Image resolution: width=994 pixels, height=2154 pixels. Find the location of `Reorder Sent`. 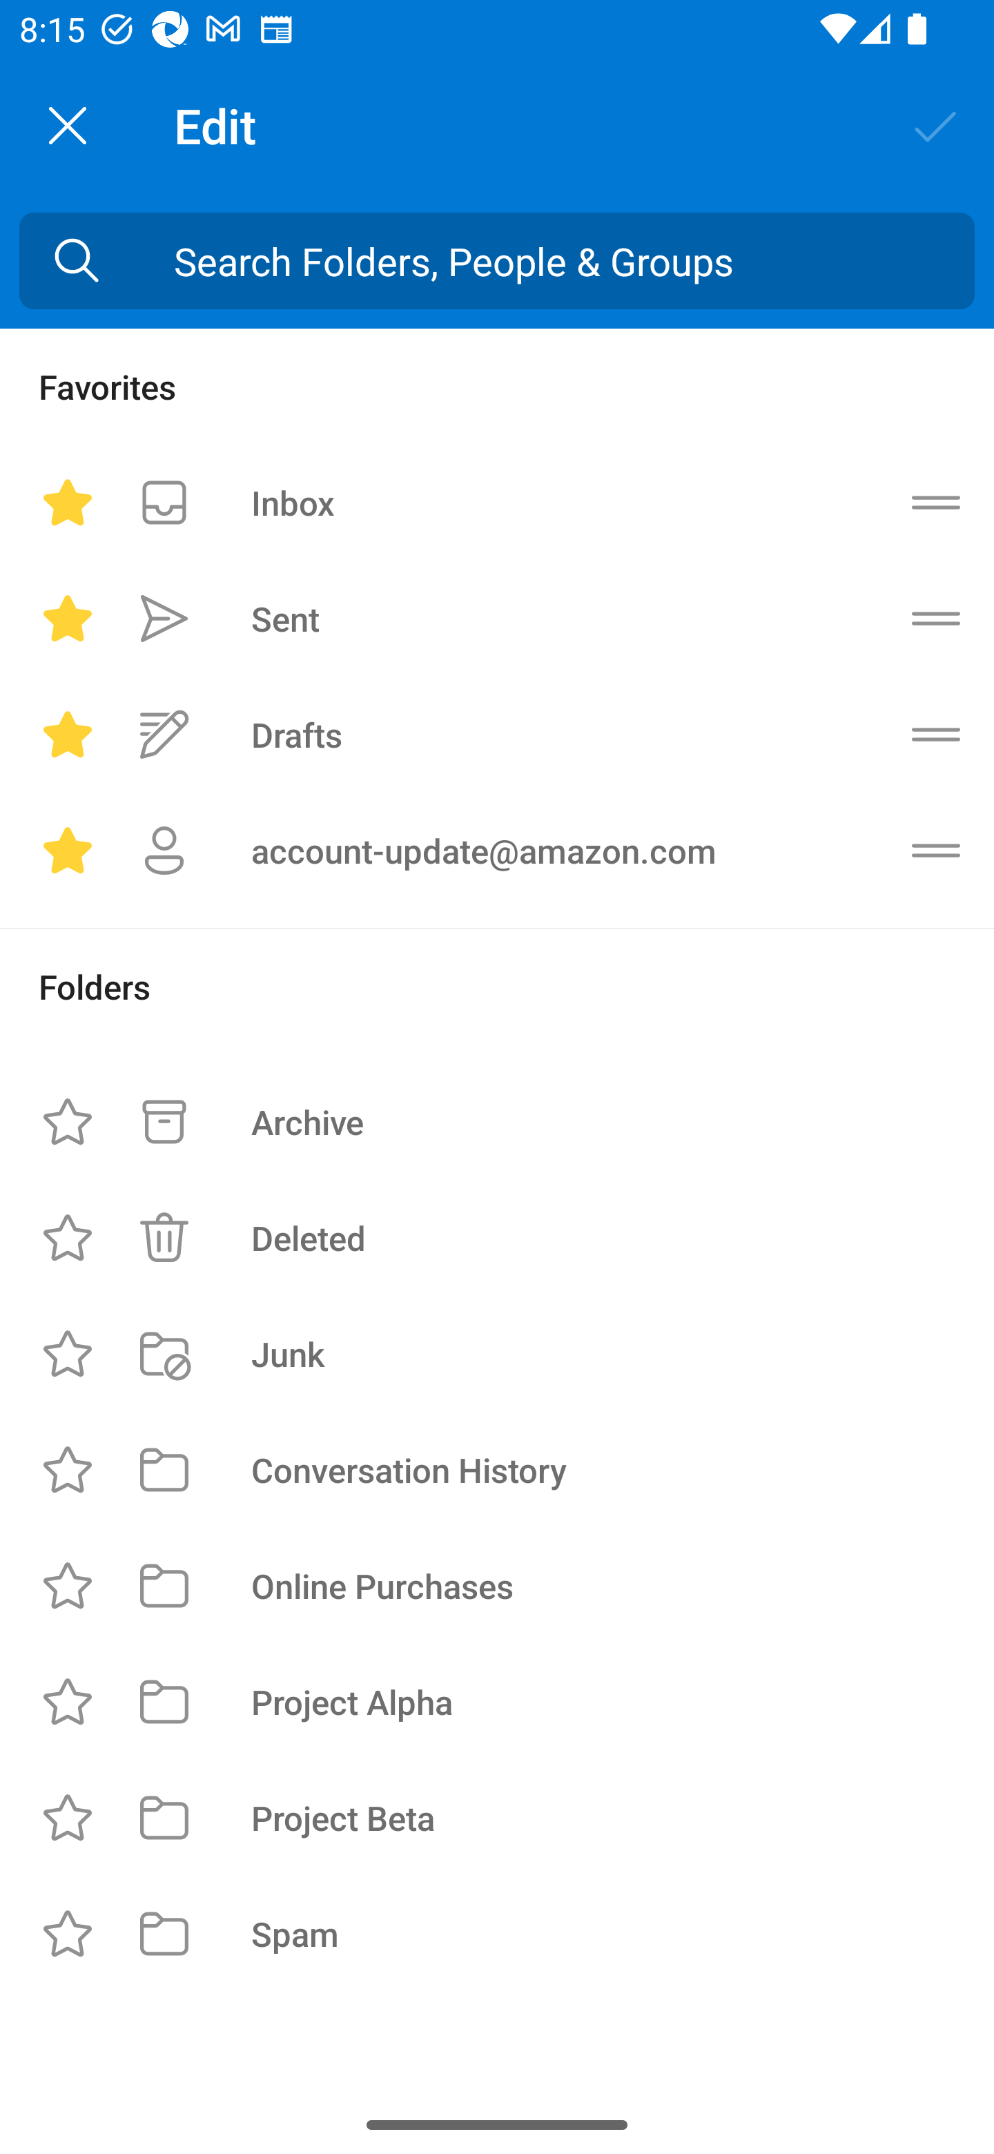

Reorder Sent is located at coordinates (936, 618).